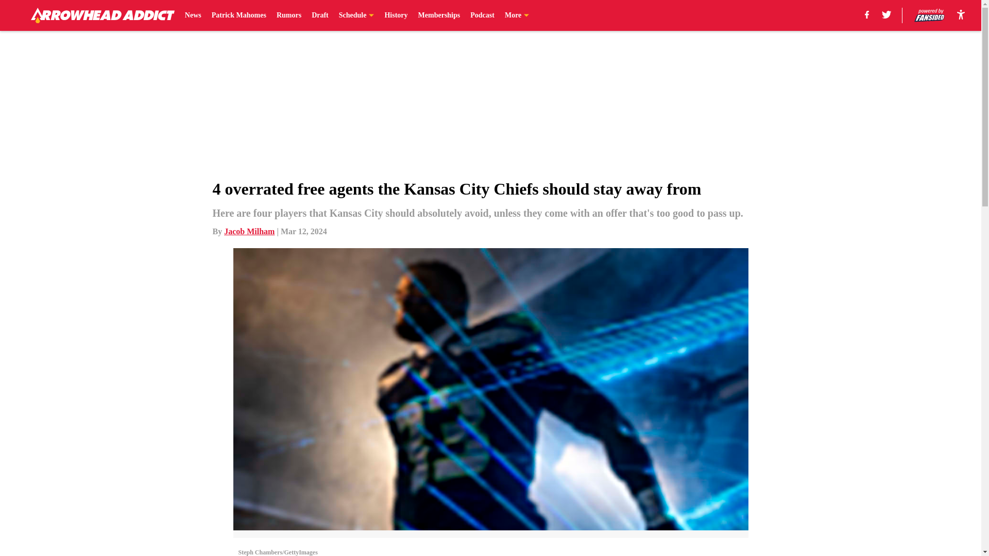  I want to click on Rumors, so click(289, 15).